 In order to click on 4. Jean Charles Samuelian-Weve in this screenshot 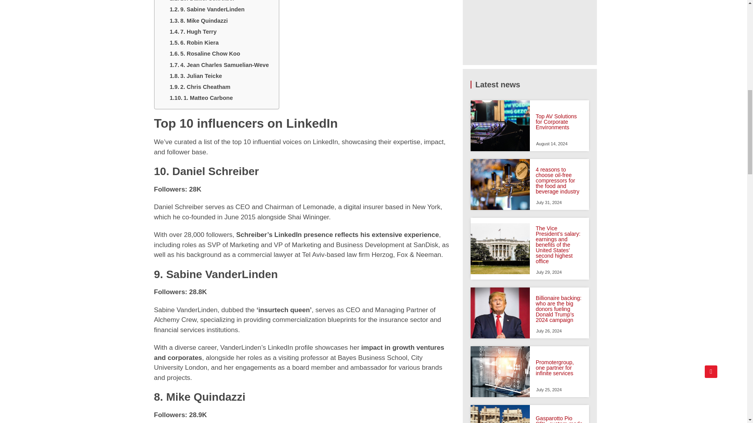, I will do `click(220, 66)`.